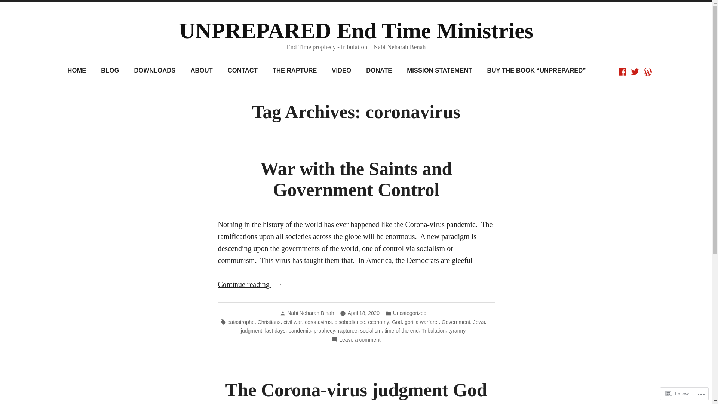  Describe the element at coordinates (379, 71) in the screenshot. I see `DONATE` at that location.